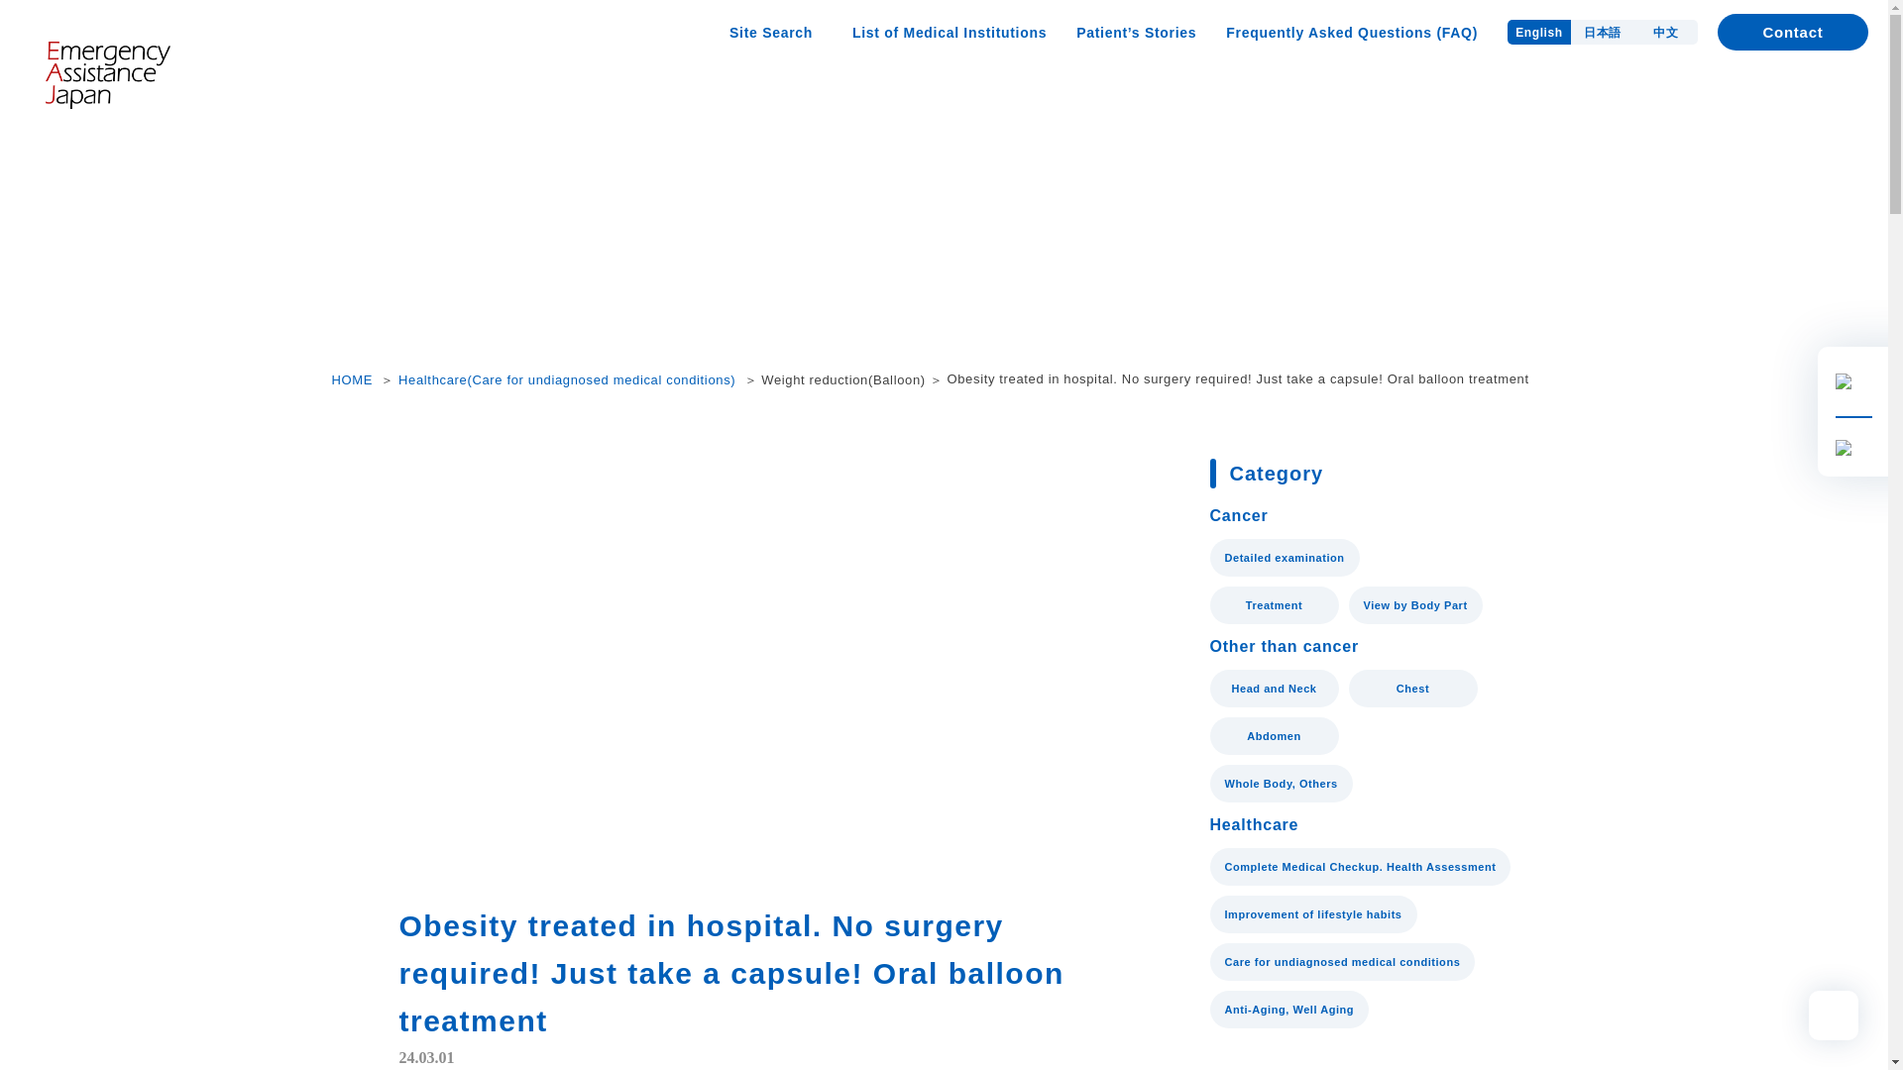  I want to click on Chinese, so click(1665, 32).